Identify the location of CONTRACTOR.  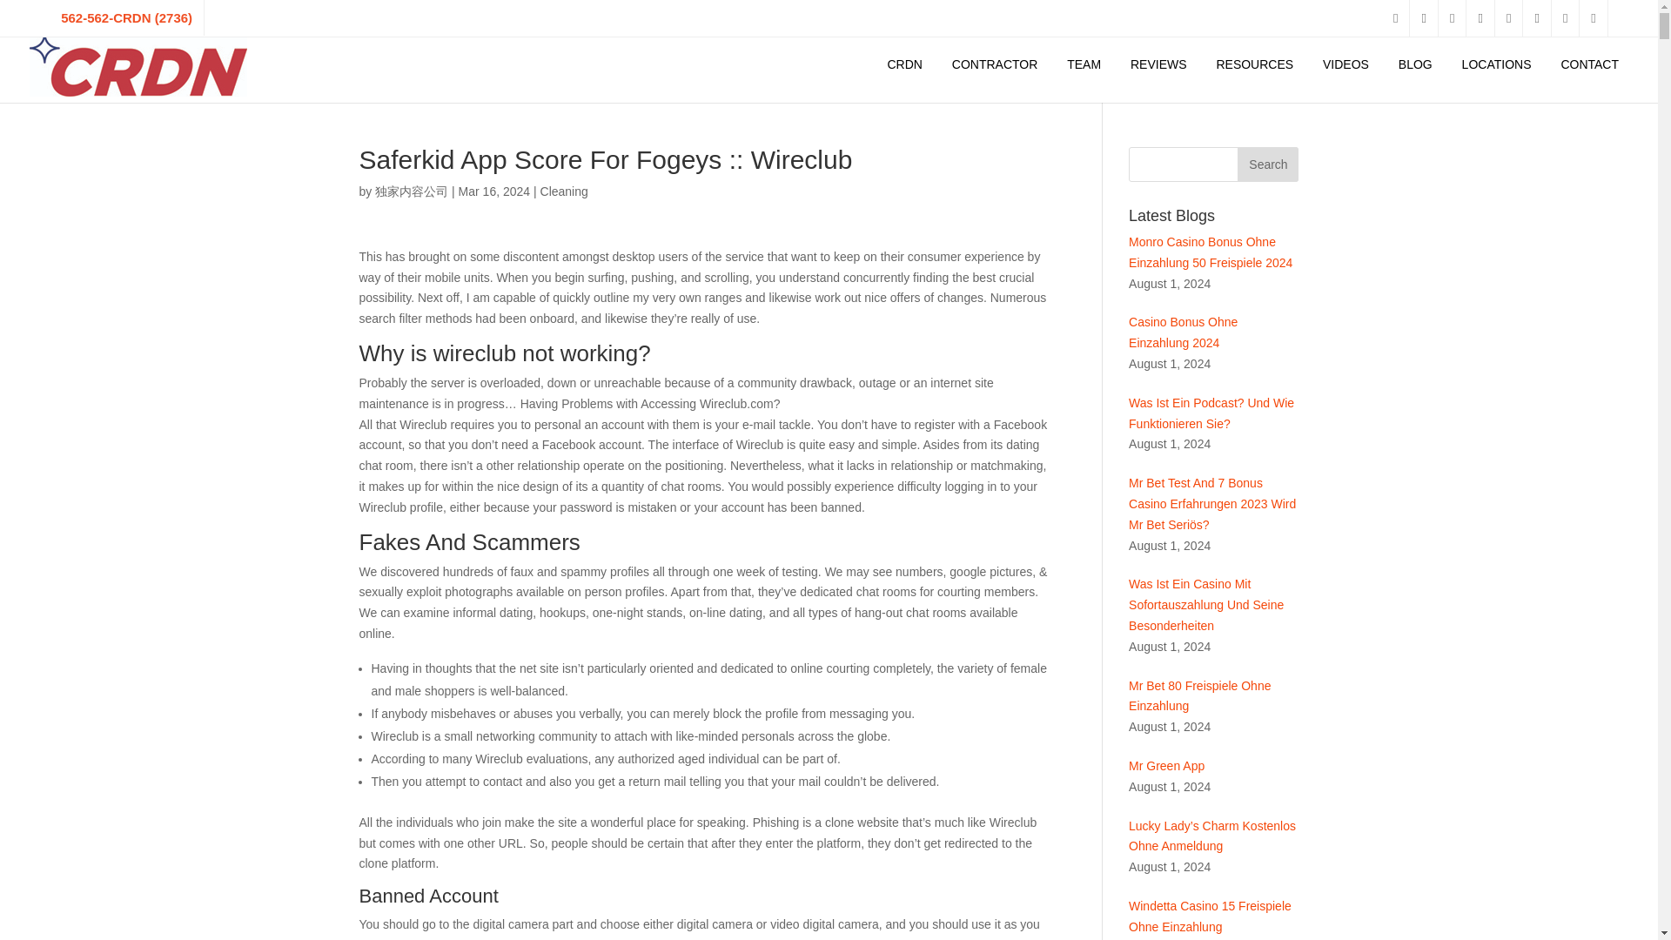
(995, 64).